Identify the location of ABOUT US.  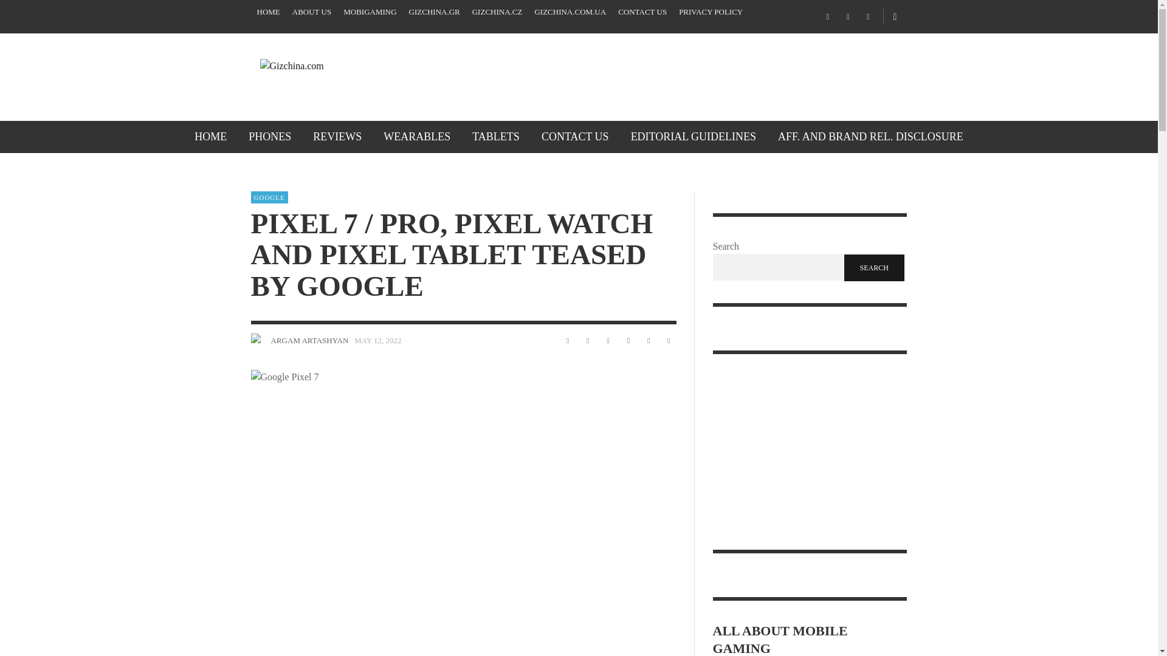
(311, 12).